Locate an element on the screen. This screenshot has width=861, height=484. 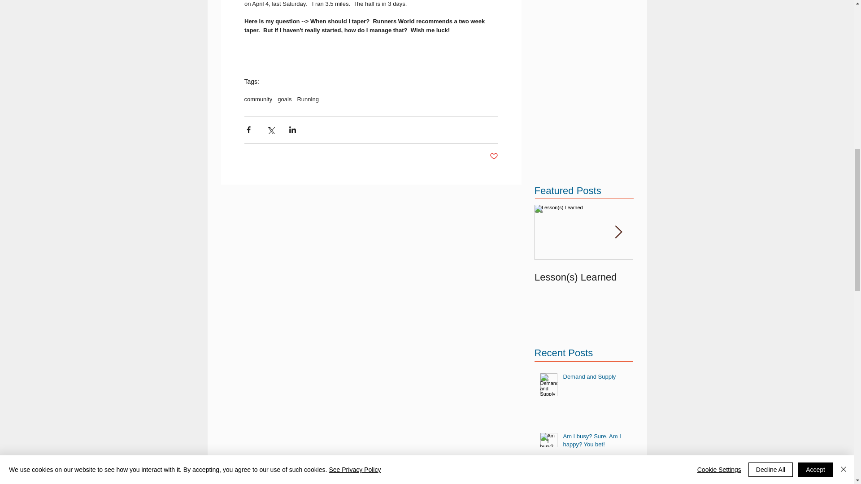
Am I busy? Sure. Am I happy? You bet! is located at coordinates (595, 442).